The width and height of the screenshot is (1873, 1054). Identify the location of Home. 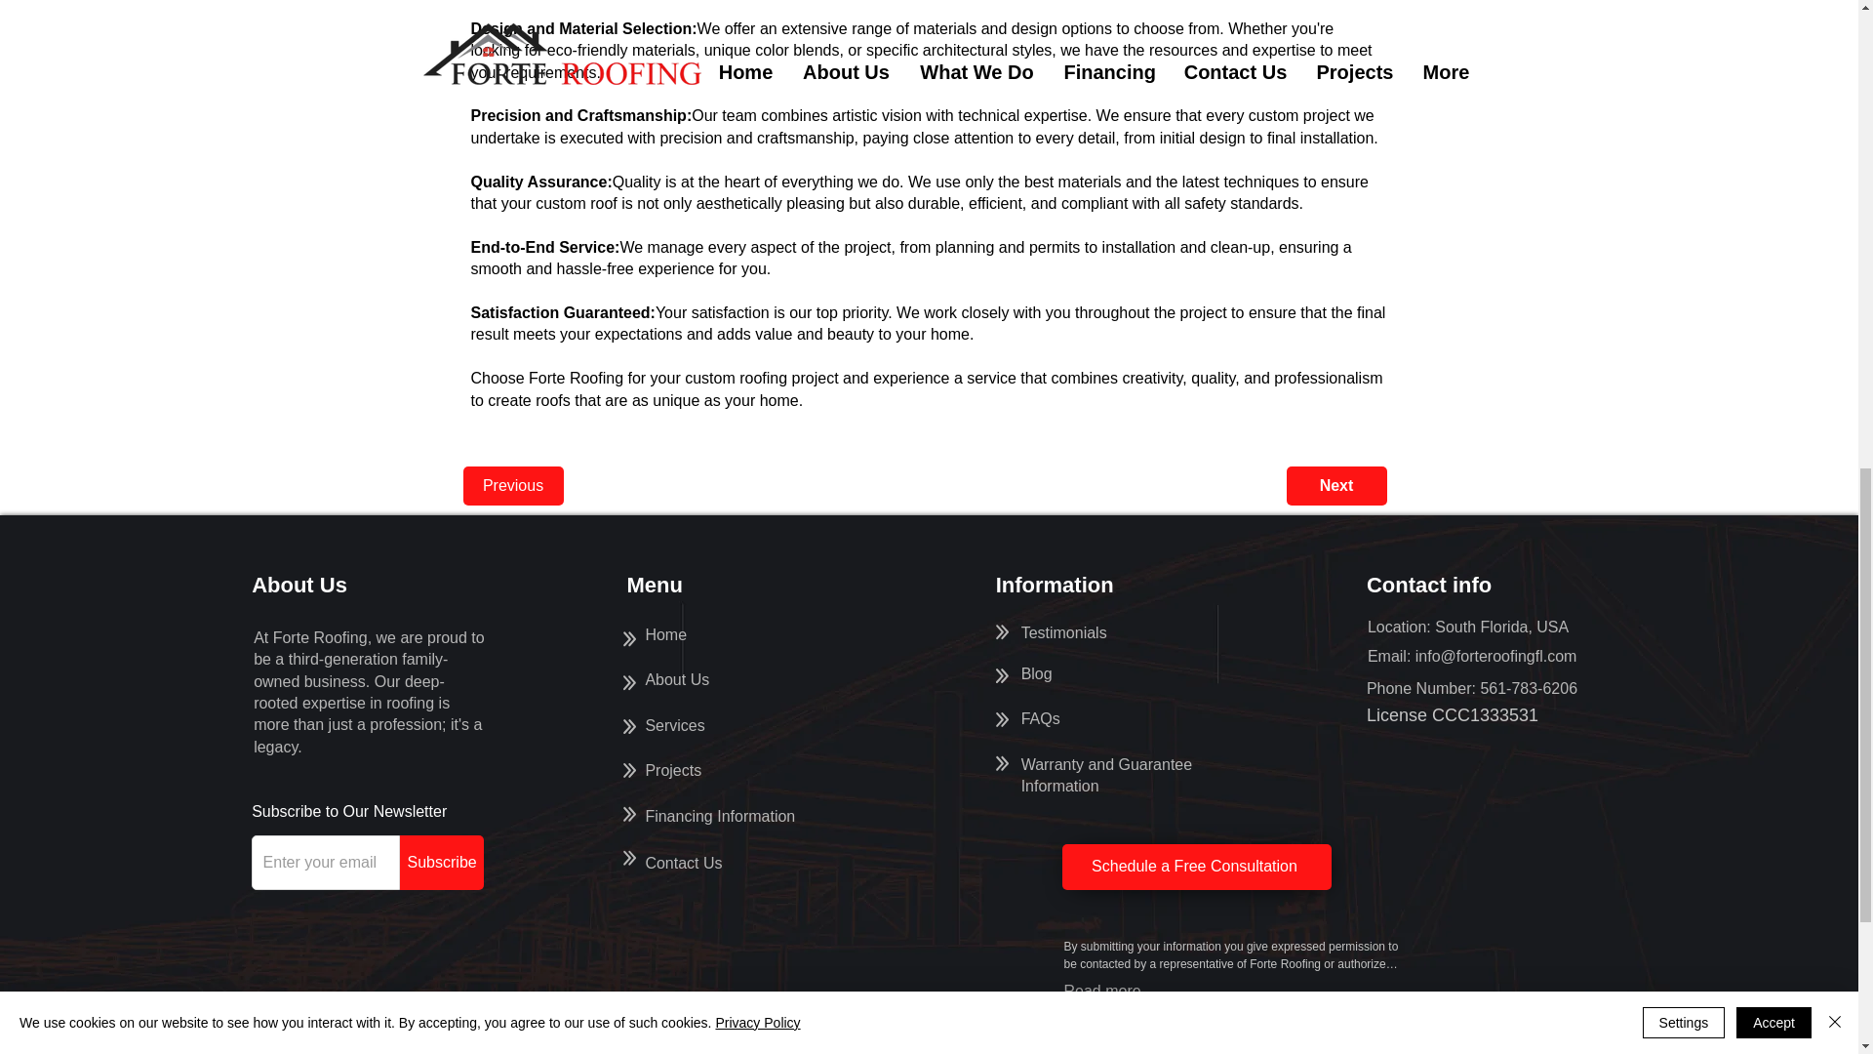
(1036, 673).